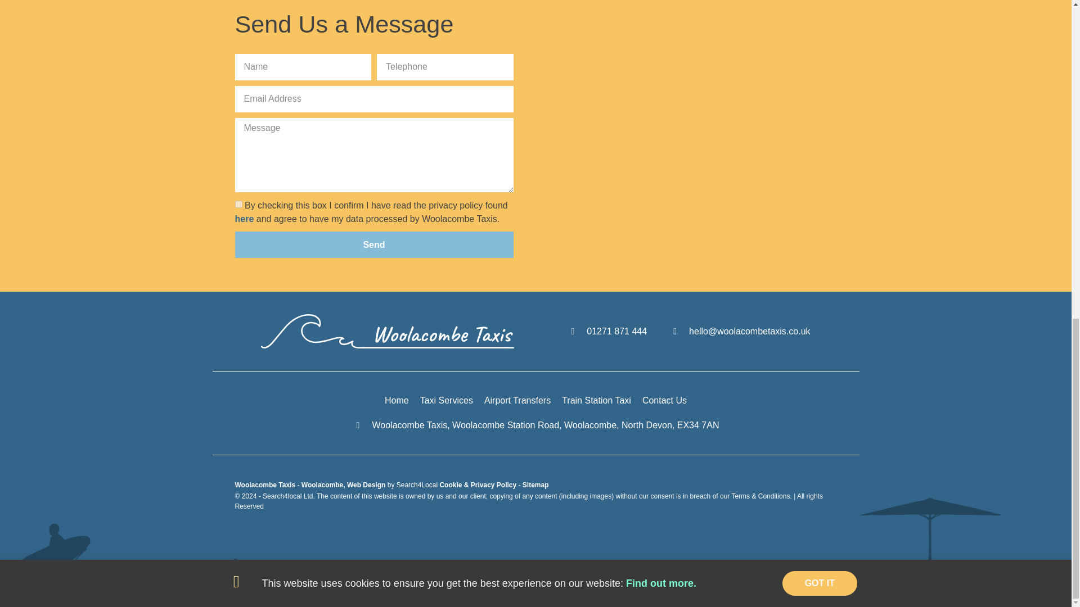 The height and width of the screenshot is (607, 1080). Describe the element at coordinates (375, 244) in the screenshot. I see `Send` at that location.